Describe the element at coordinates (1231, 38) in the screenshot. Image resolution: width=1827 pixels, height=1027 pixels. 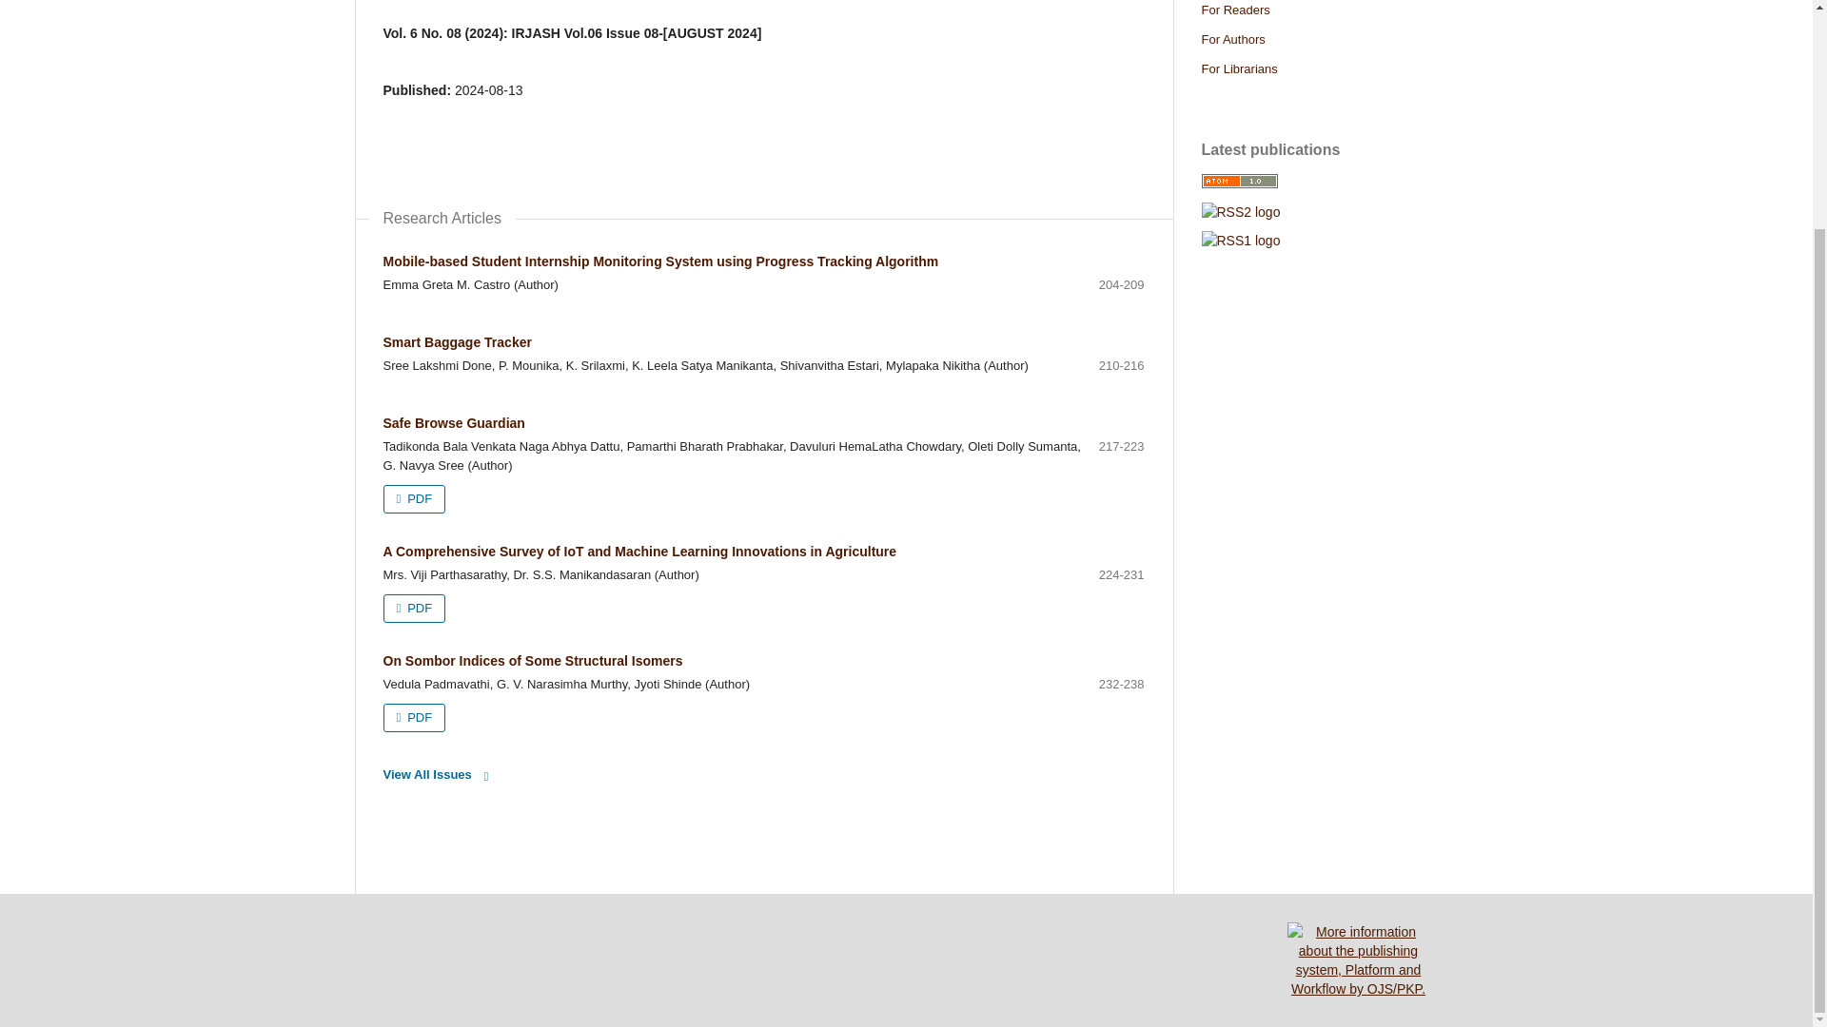
I see `For Authors` at that location.